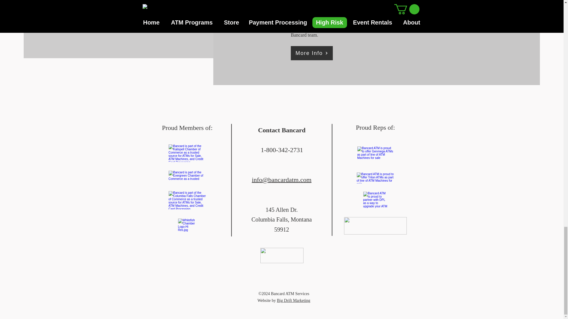 This screenshot has width=568, height=319. Describe the element at coordinates (376, 178) in the screenshot. I see `Triton ATM` at that location.